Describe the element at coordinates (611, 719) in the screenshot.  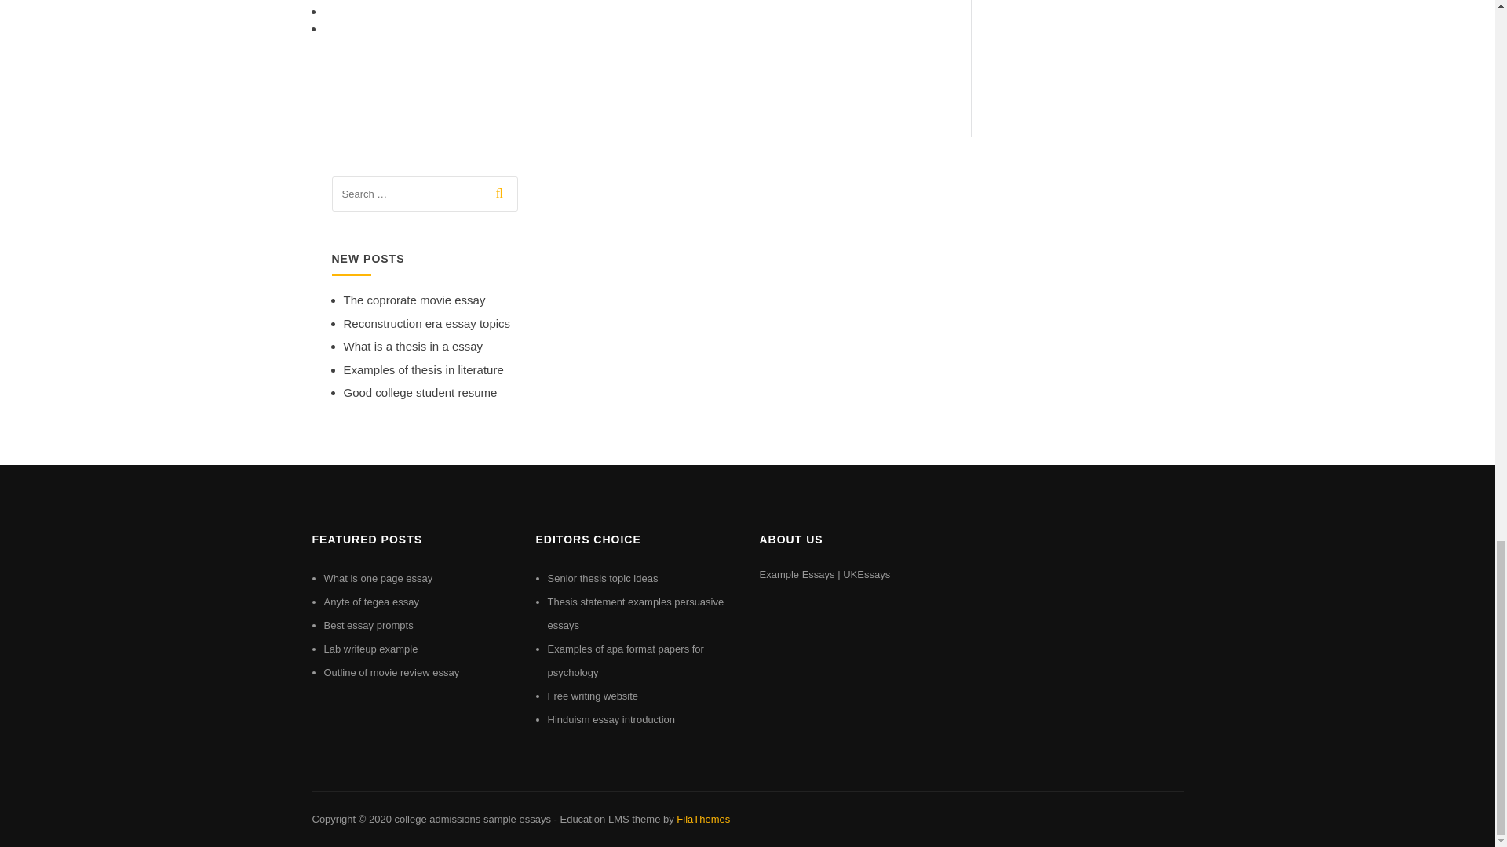
I see `Hinduism essay introduction` at that location.